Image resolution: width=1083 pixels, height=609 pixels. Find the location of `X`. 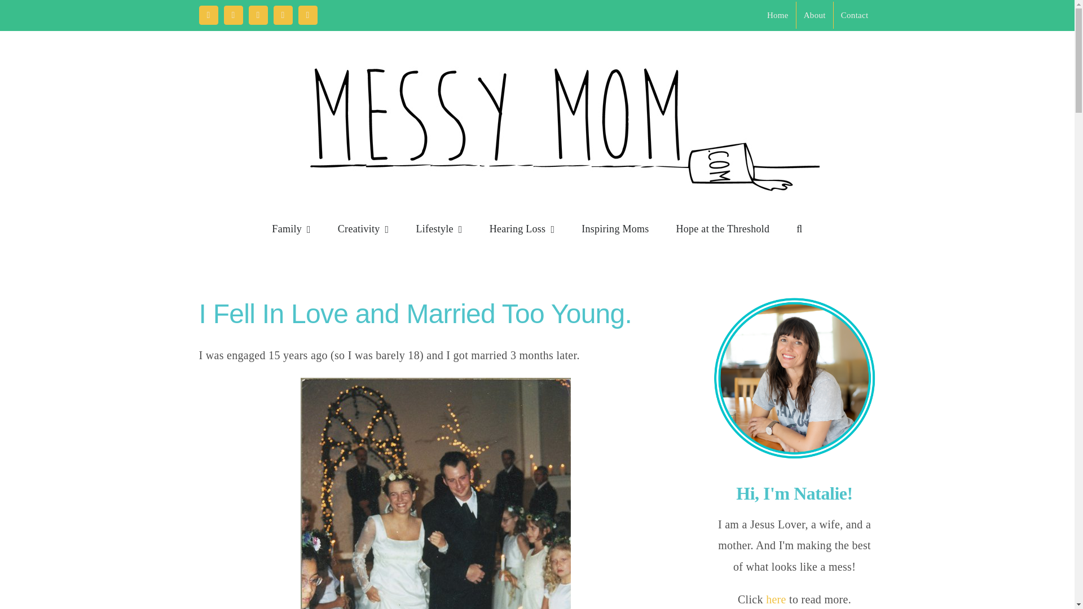

X is located at coordinates (232, 15).